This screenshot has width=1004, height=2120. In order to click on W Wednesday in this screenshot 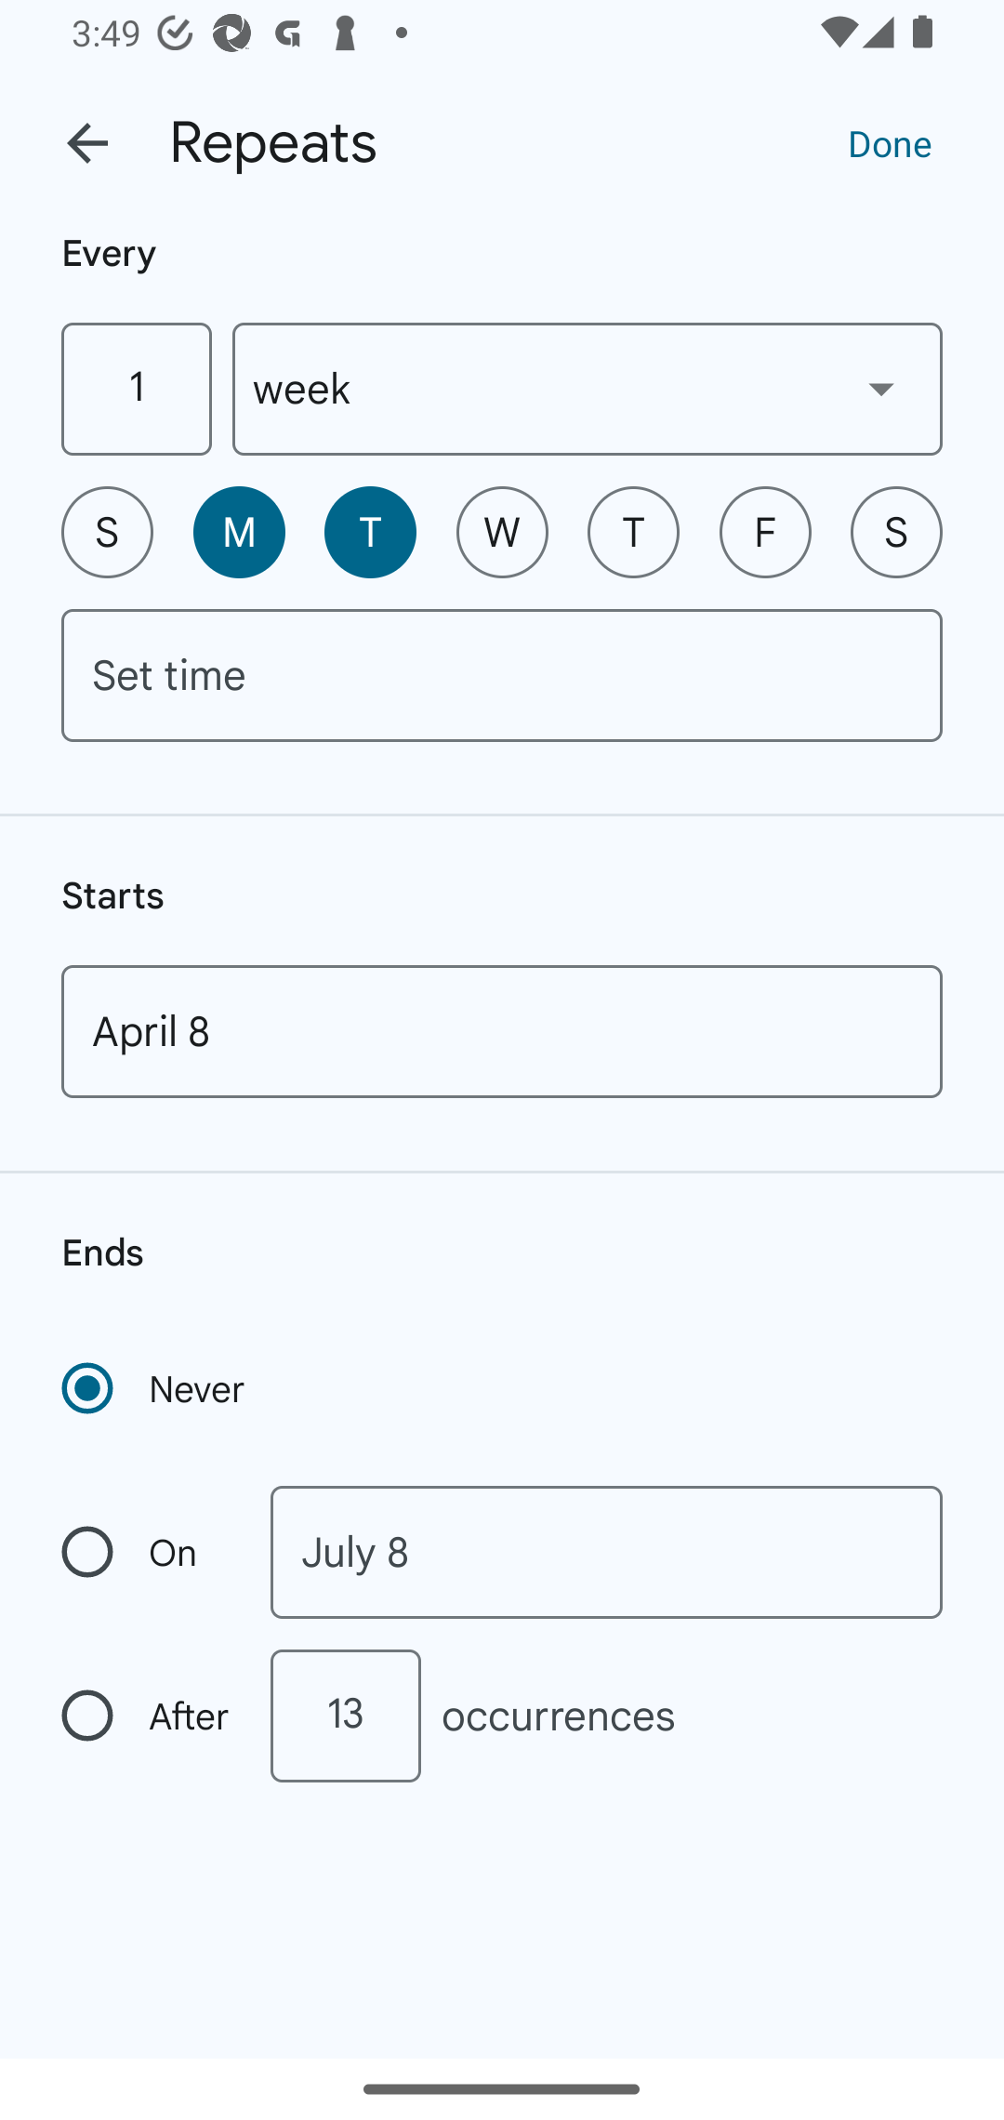, I will do `click(502, 532)`.